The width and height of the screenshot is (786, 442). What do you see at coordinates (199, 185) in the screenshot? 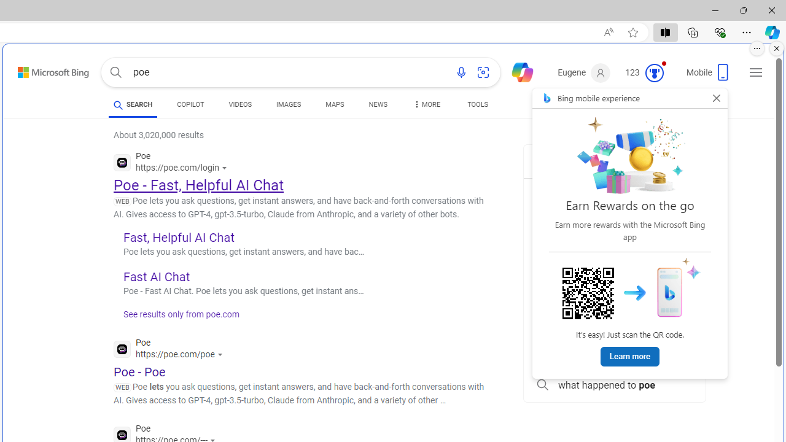
I see `Poe - Fast, Helpful AI Chat` at bounding box center [199, 185].